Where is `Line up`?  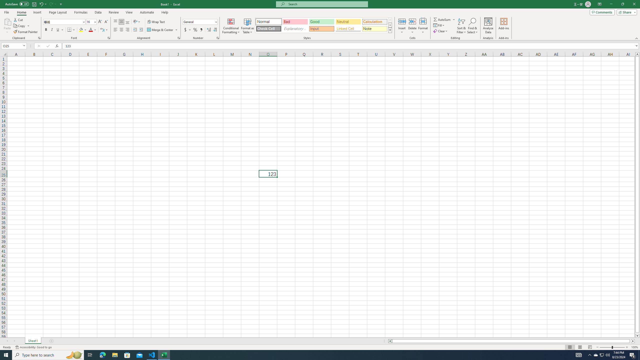
Line up is located at coordinates (637, 54).